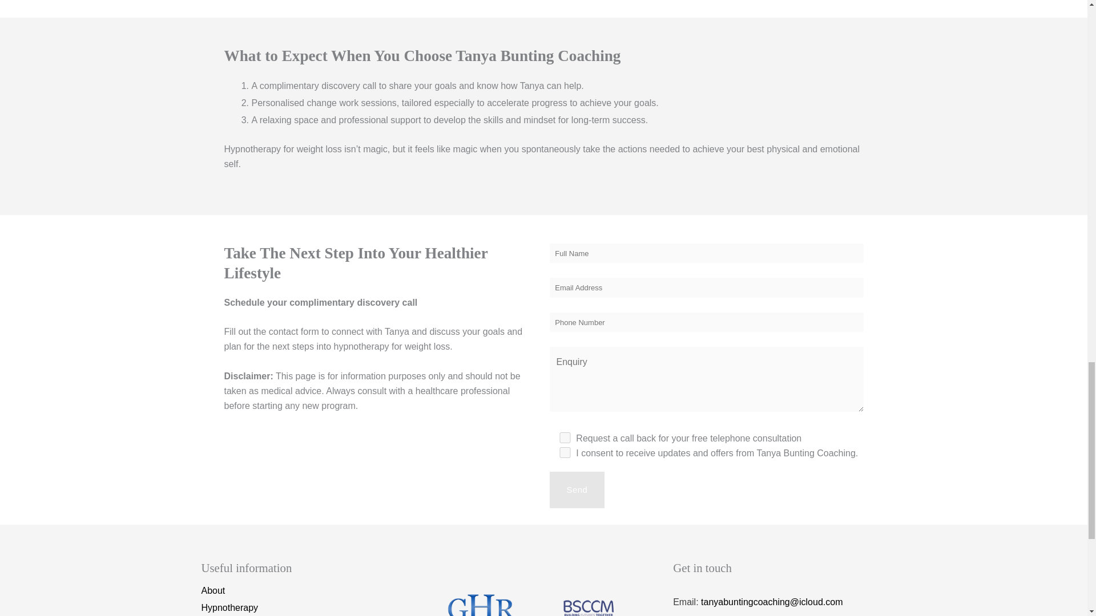 The image size is (1096, 616). What do you see at coordinates (229, 607) in the screenshot?
I see `Hypnotherapy` at bounding box center [229, 607].